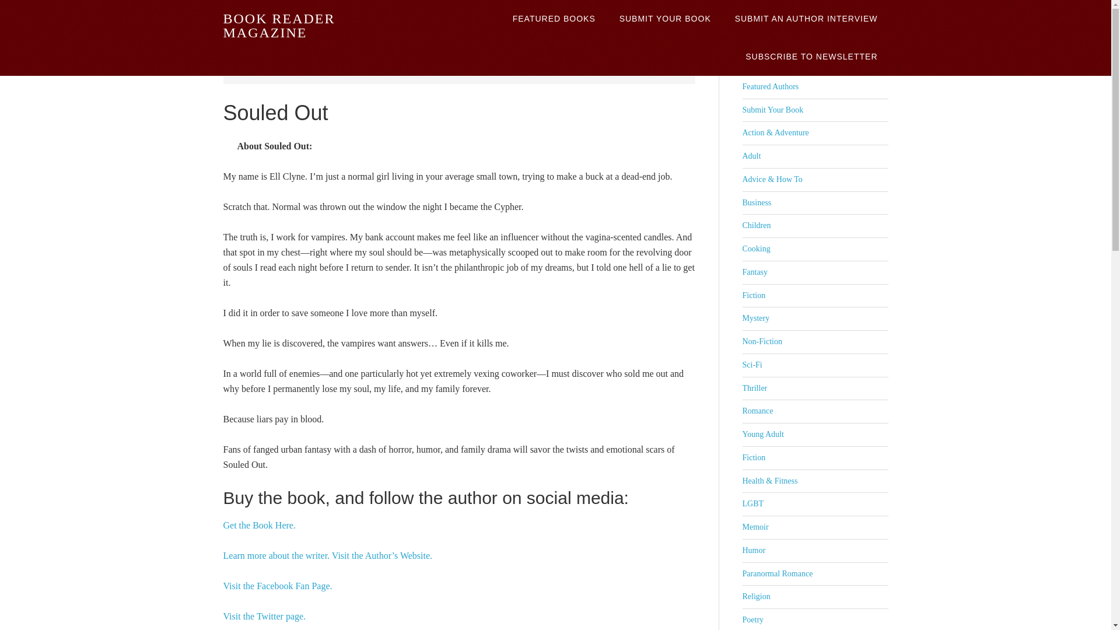 The height and width of the screenshot is (630, 1120). I want to click on Get the Book Here., so click(259, 525).